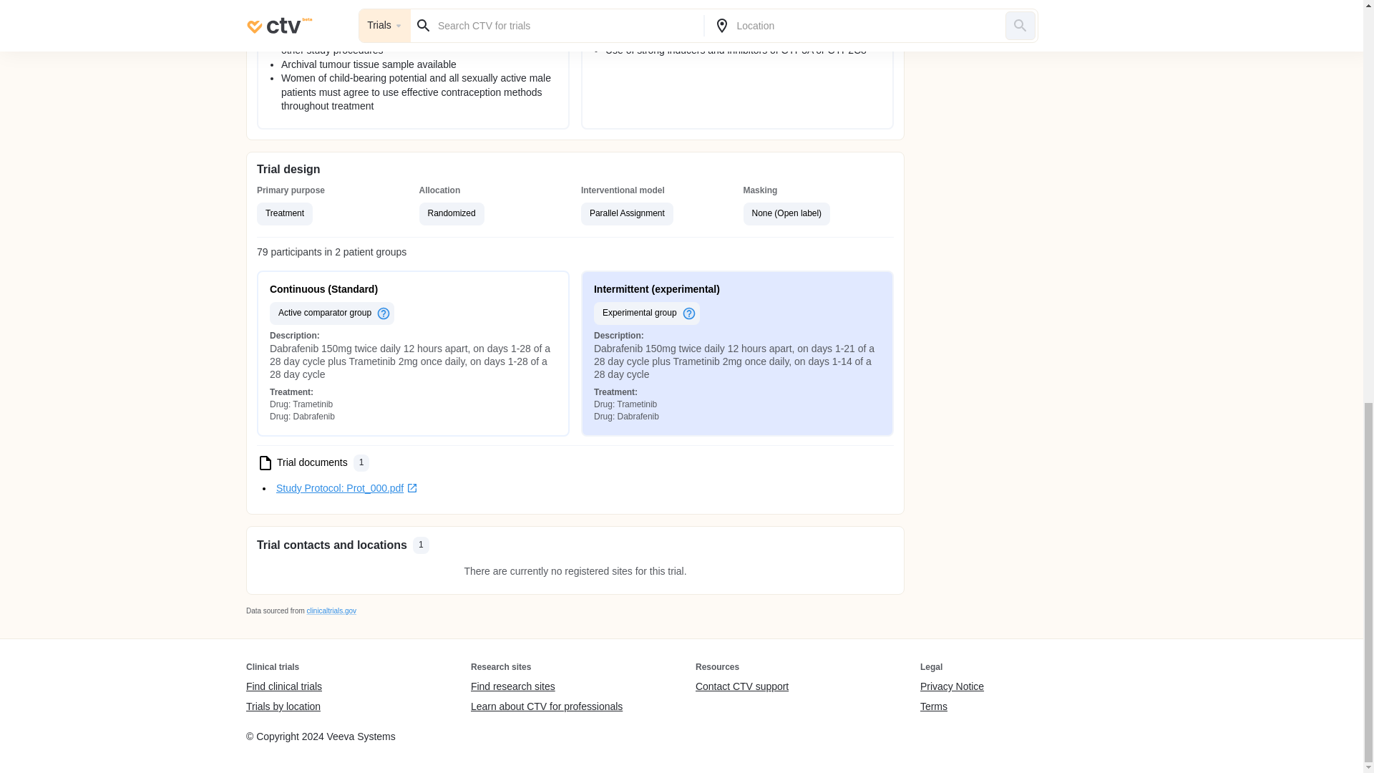 Image resolution: width=1374 pixels, height=773 pixels. I want to click on clinicaltrials.gov, so click(331, 610).